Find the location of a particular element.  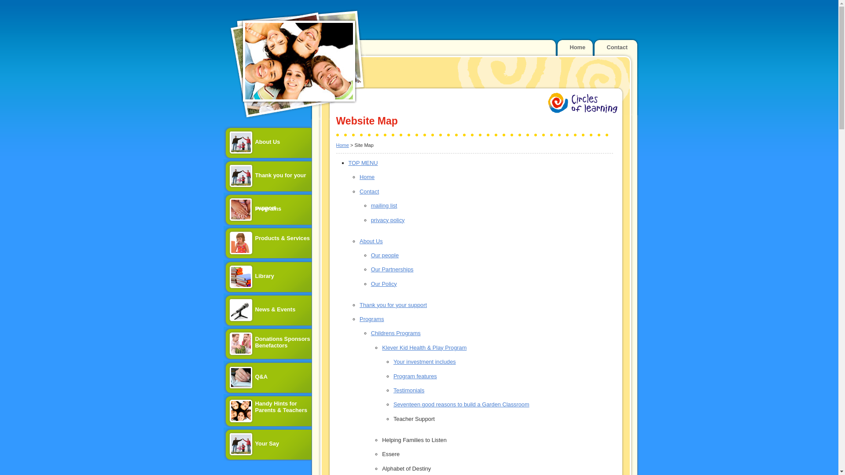

mailing list is located at coordinates (384, 206).